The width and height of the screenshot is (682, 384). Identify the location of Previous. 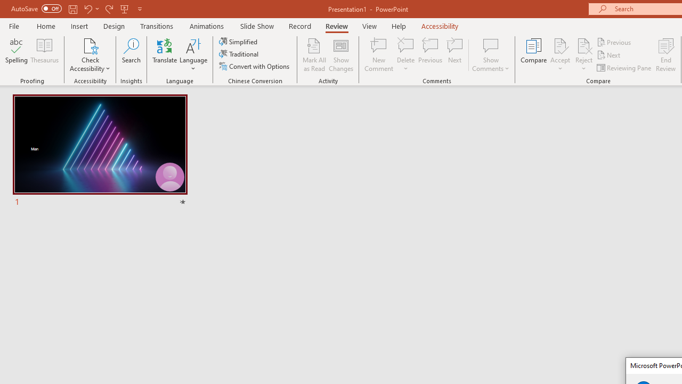
(615, 42).